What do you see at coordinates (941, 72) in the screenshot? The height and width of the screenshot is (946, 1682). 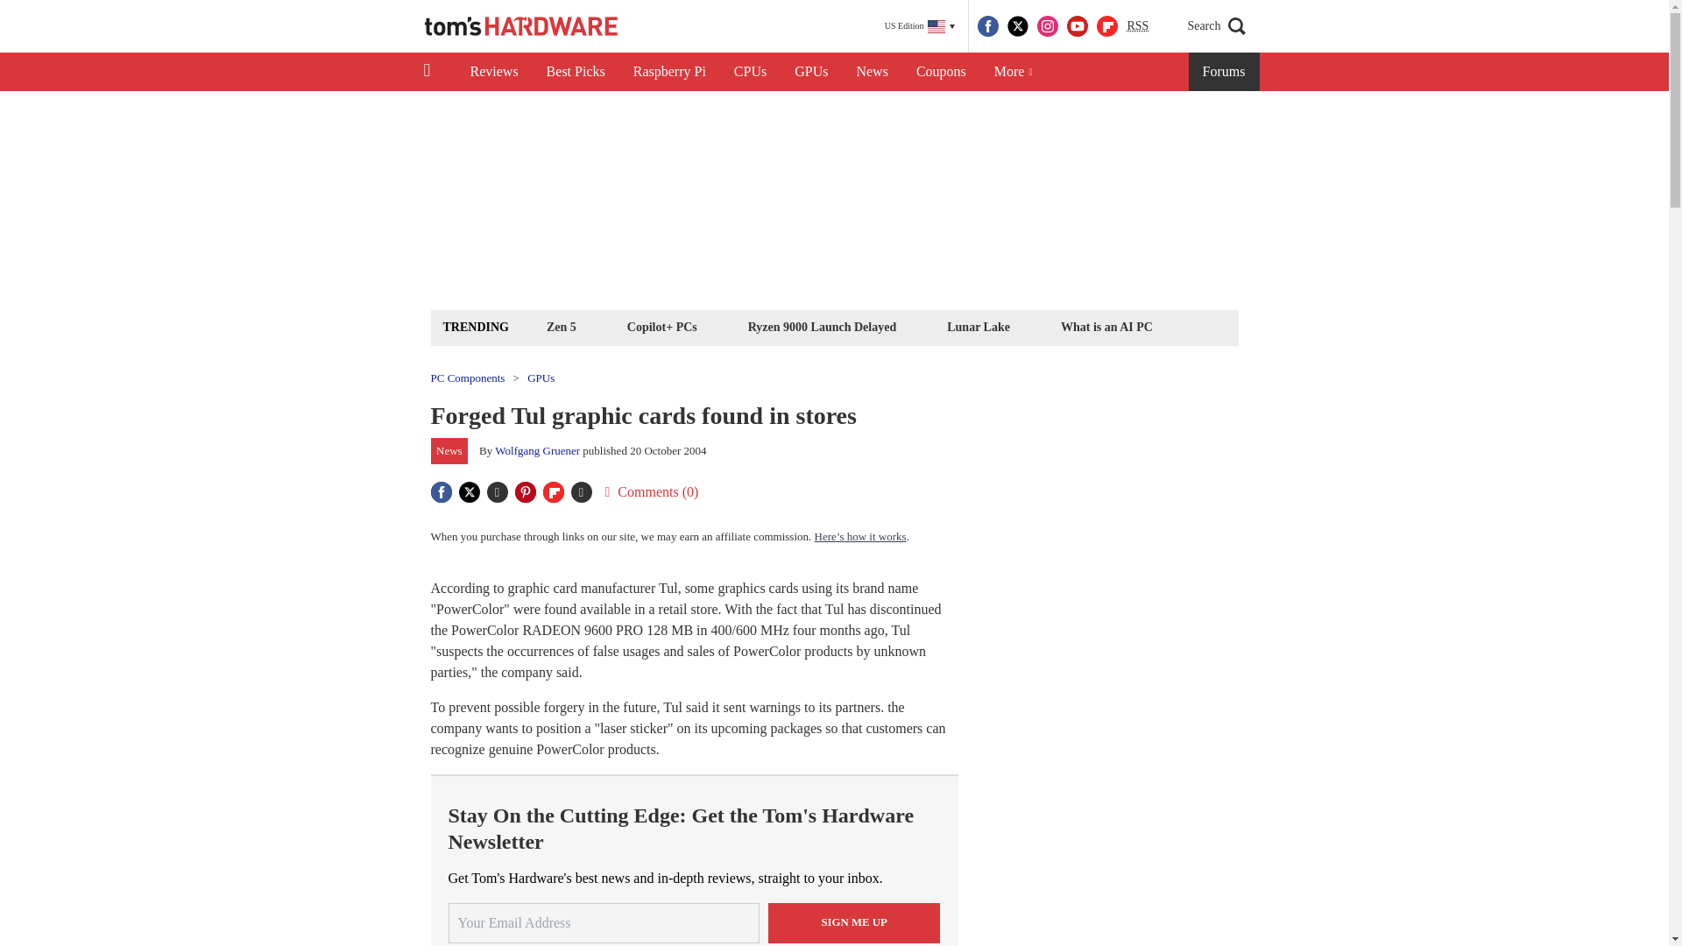 I see `Coupons` at bounding box center [941, 72].